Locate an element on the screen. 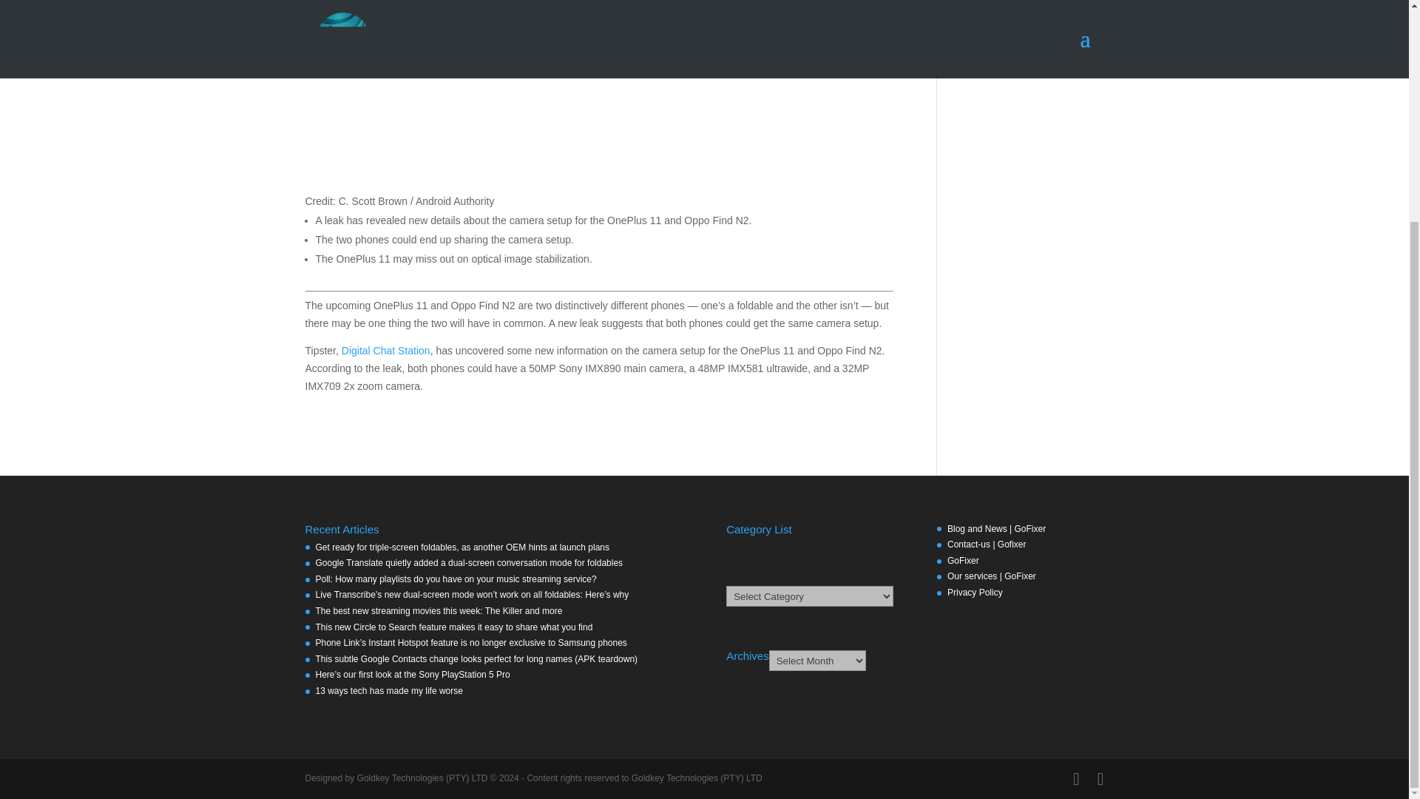  13 ways tech has made my life worse is located at coordinates (389, 690).